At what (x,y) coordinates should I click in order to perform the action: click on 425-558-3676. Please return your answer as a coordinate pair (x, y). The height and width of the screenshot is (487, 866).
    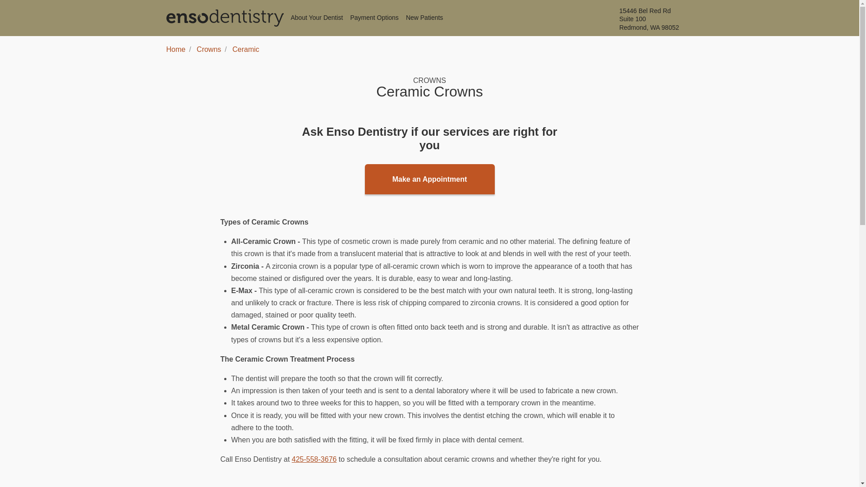
    Looking at the image, I should click on (314, 459).